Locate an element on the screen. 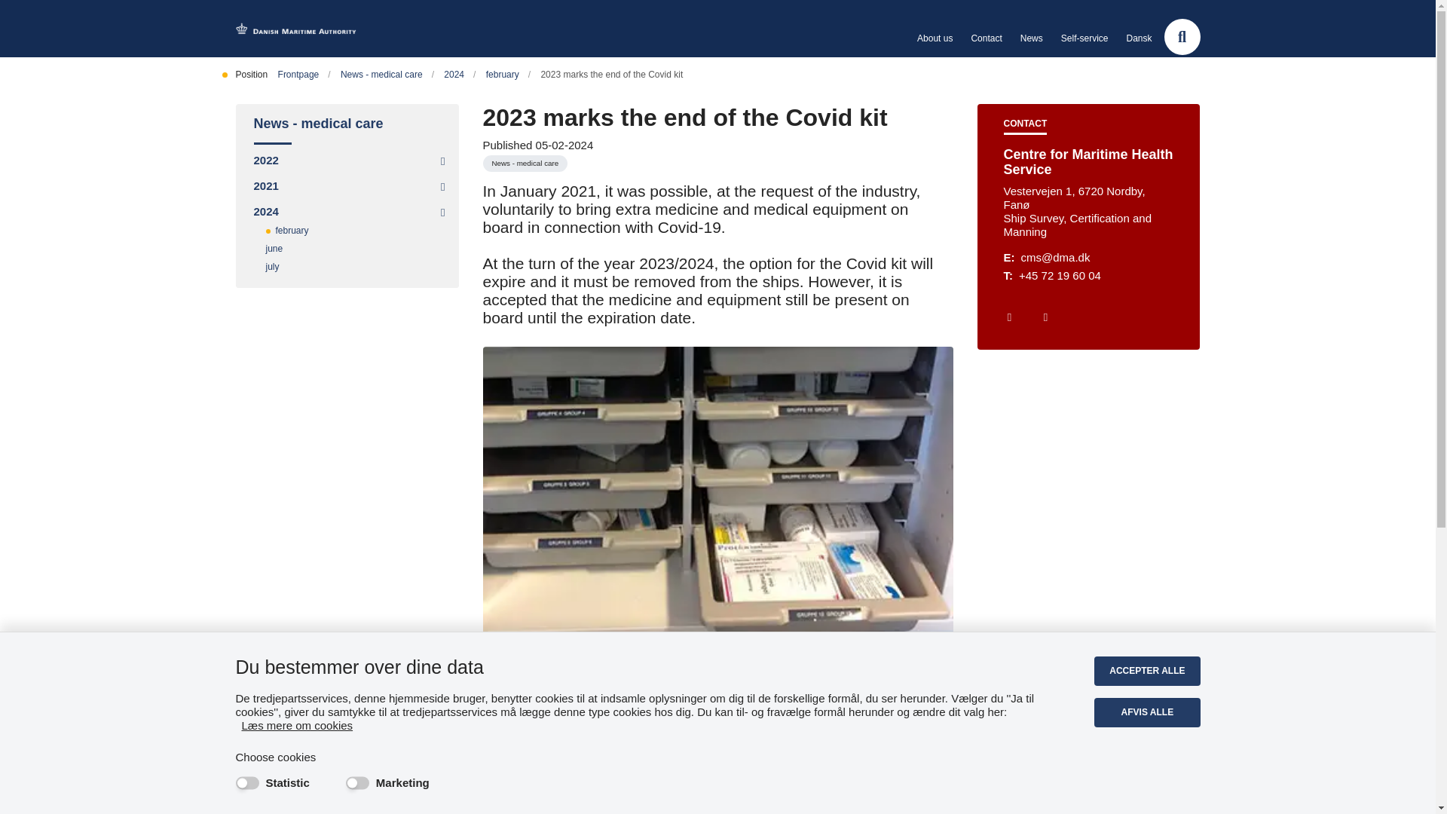 The image size is (1447, 814). 2022 is located at coordinates (274, 160).